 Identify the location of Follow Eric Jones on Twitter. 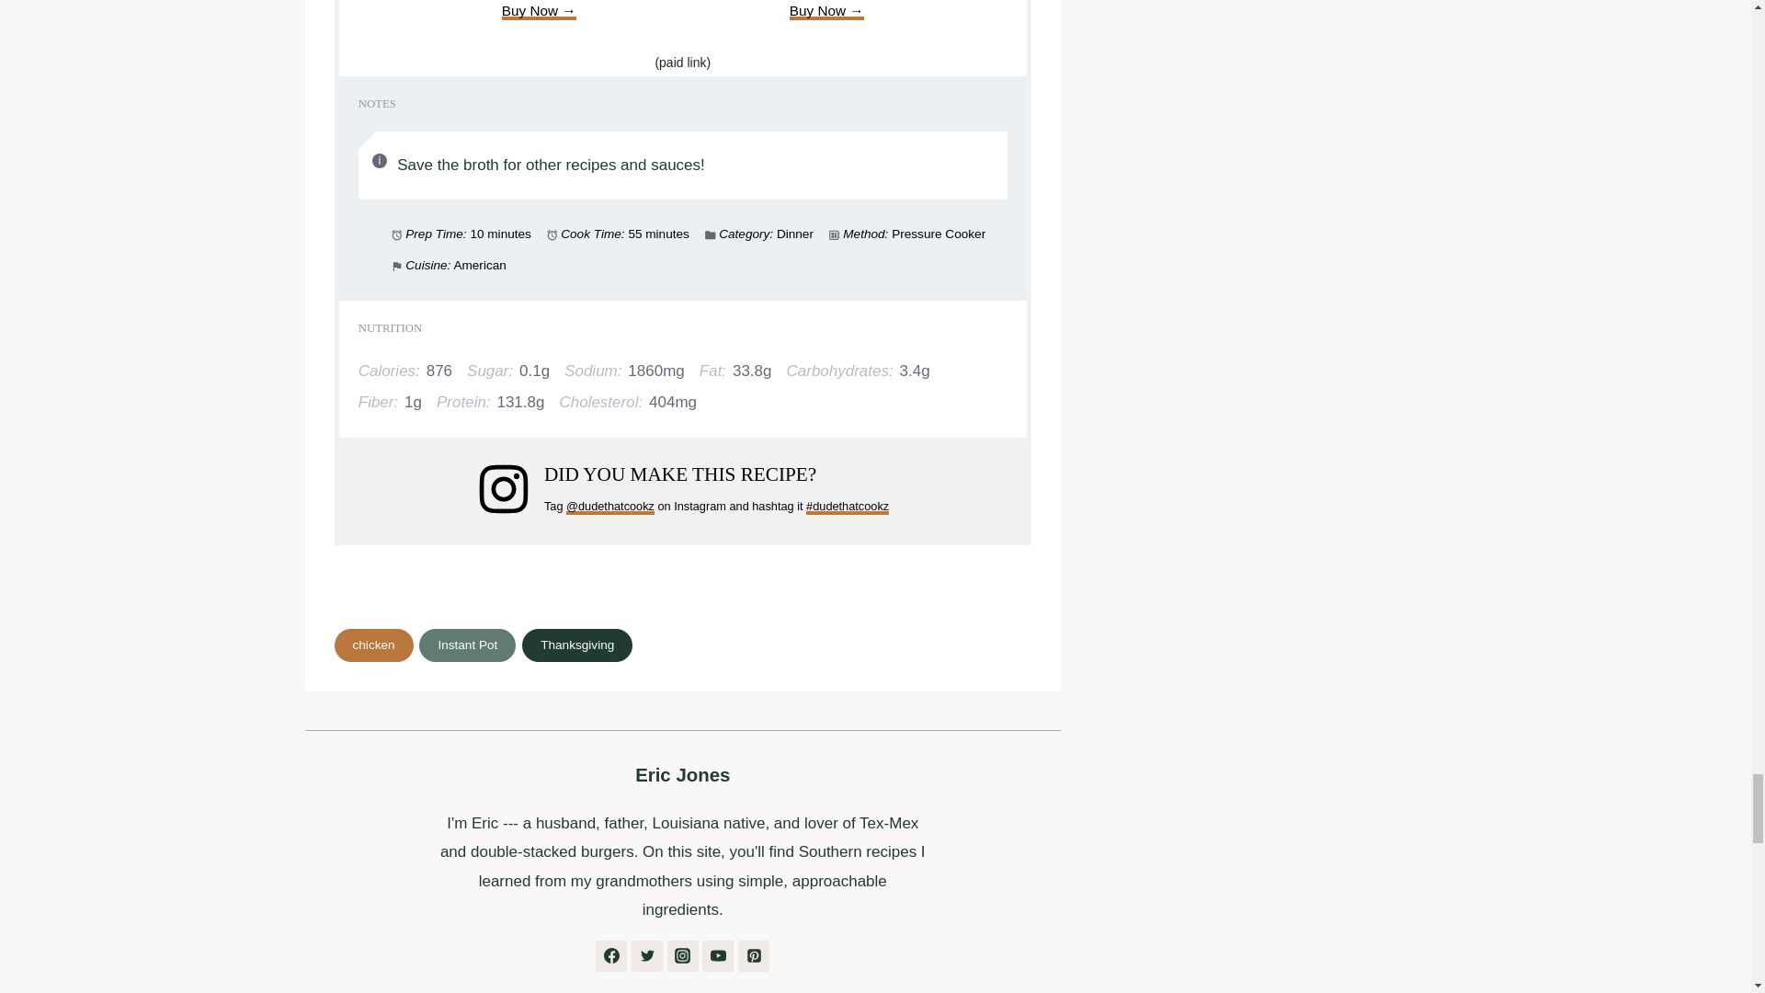
(647, 956).